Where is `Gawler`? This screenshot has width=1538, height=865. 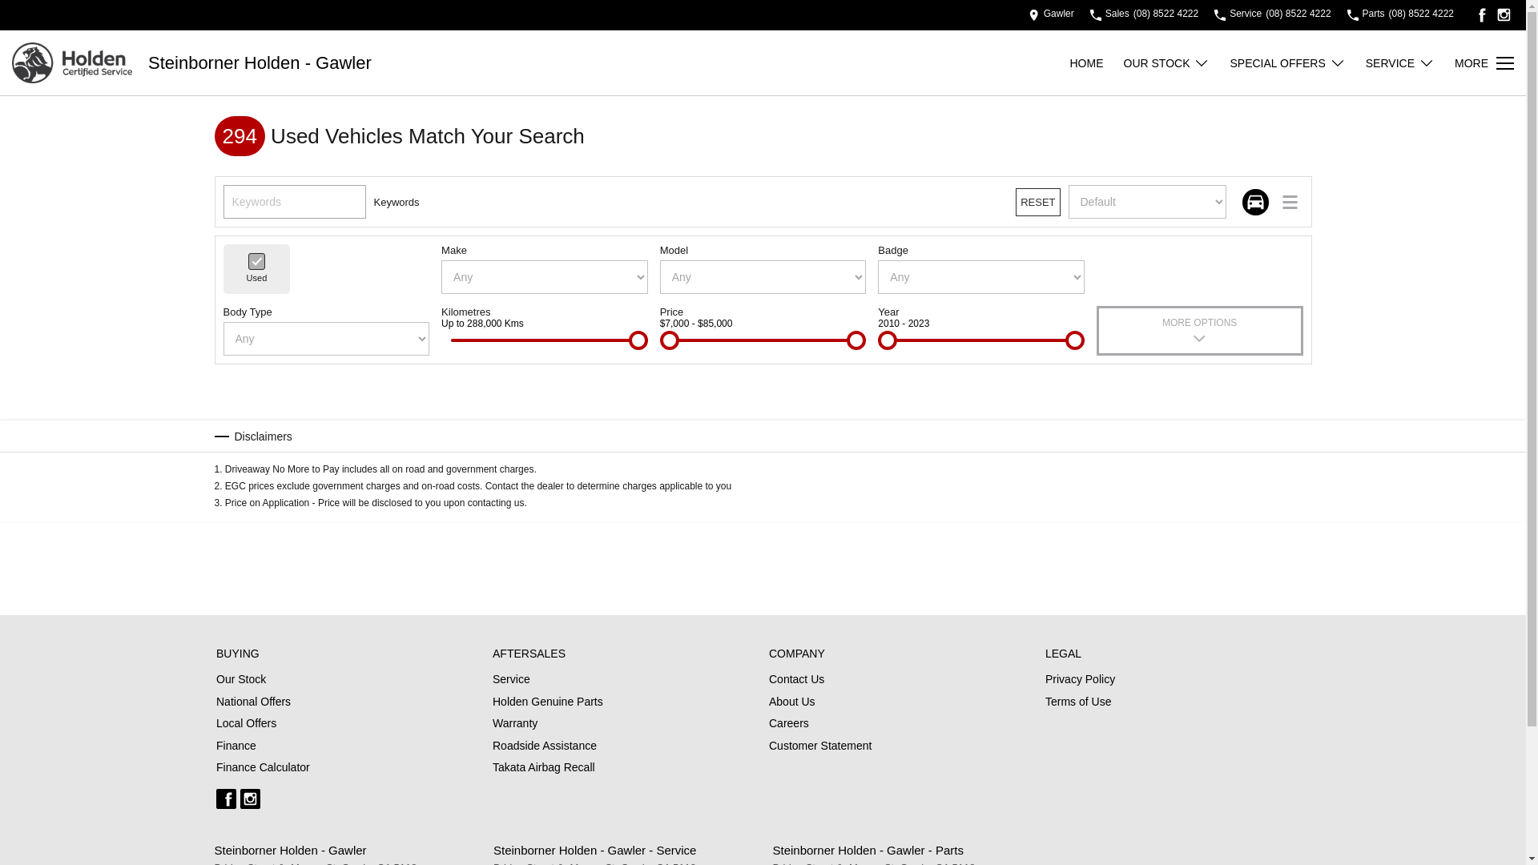
Gawler is located at coordinates (1051, 14).